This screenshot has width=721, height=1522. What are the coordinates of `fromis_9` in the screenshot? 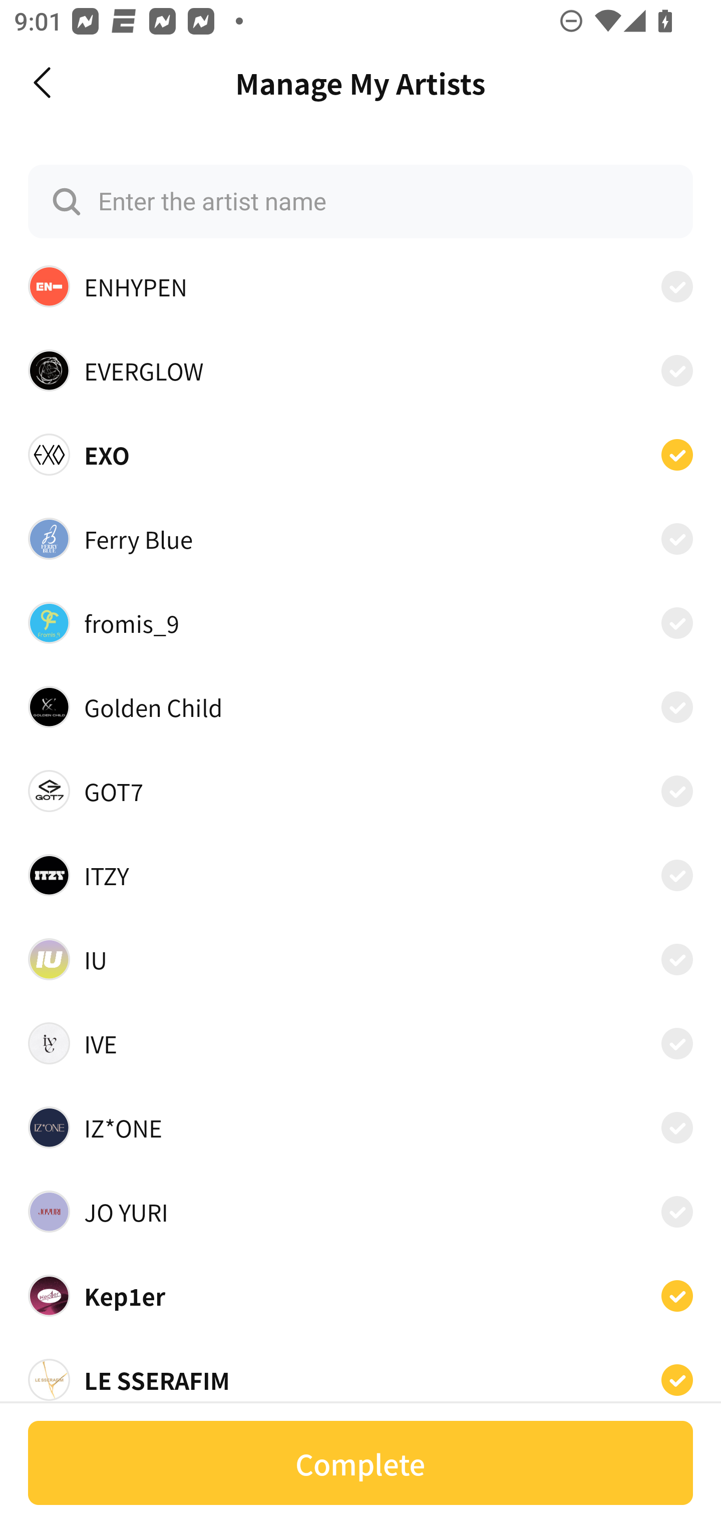 It's located at (360, 622).